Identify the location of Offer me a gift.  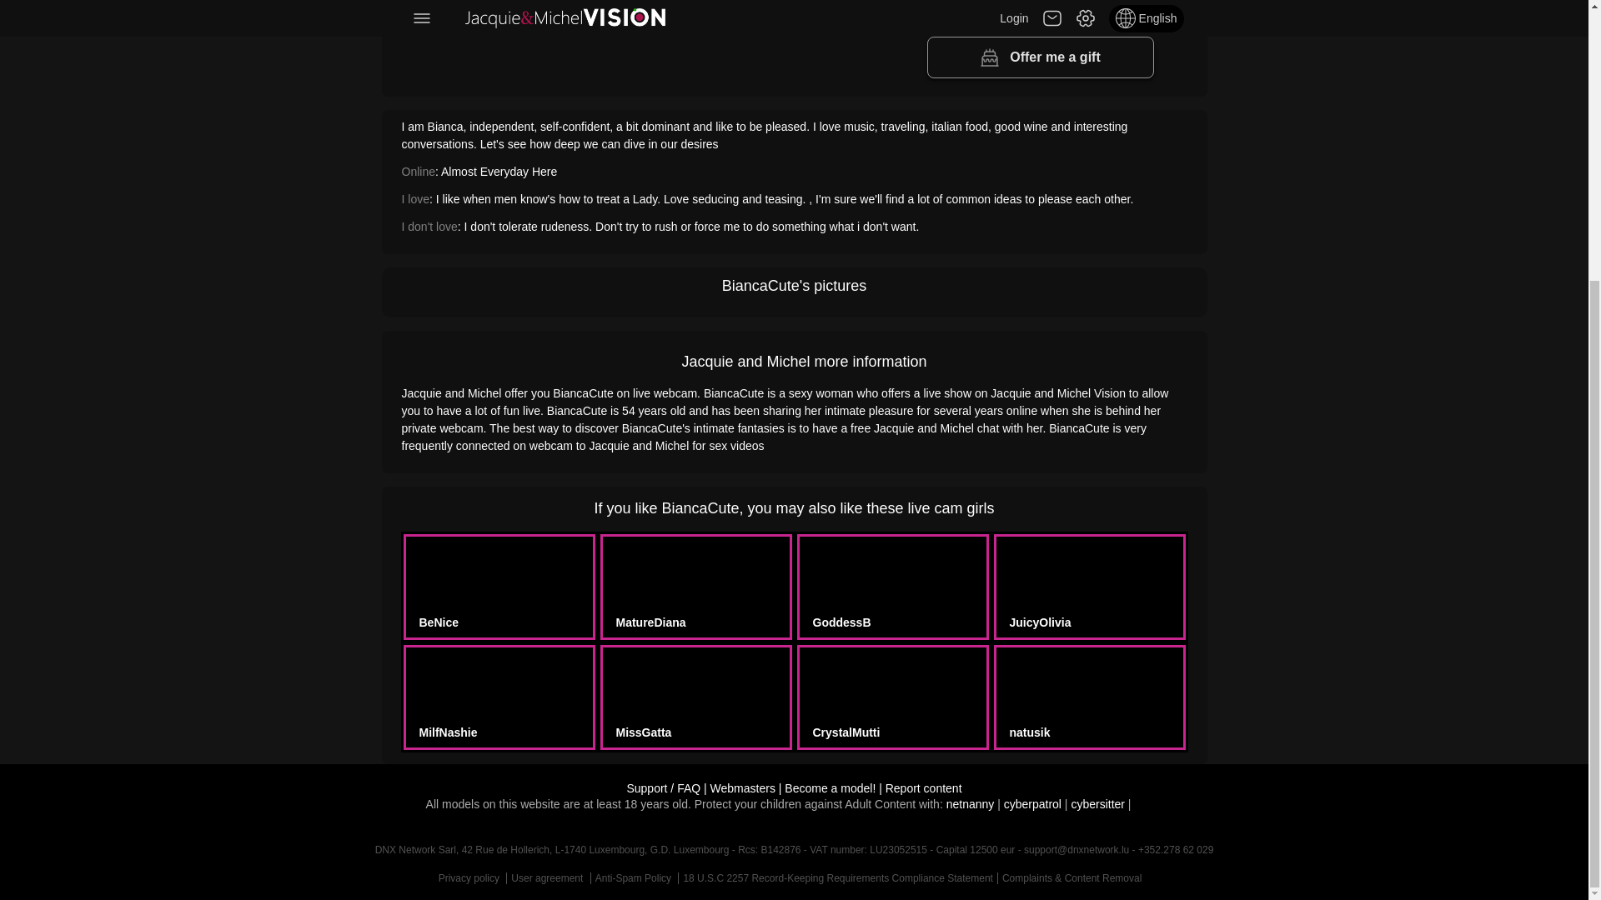
(1041, 57).